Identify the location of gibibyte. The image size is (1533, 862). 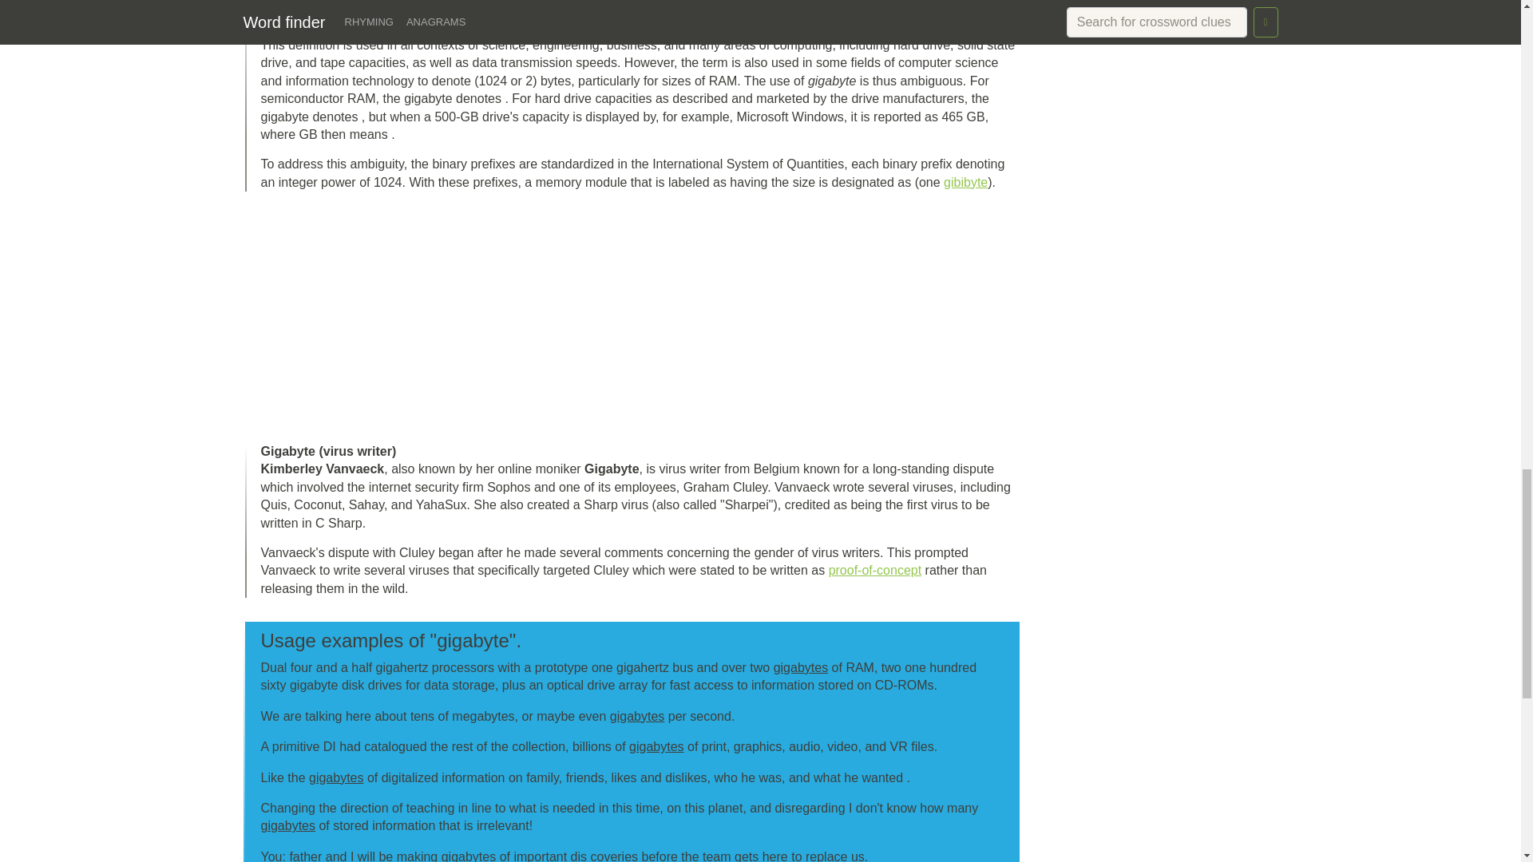
(965, 182).